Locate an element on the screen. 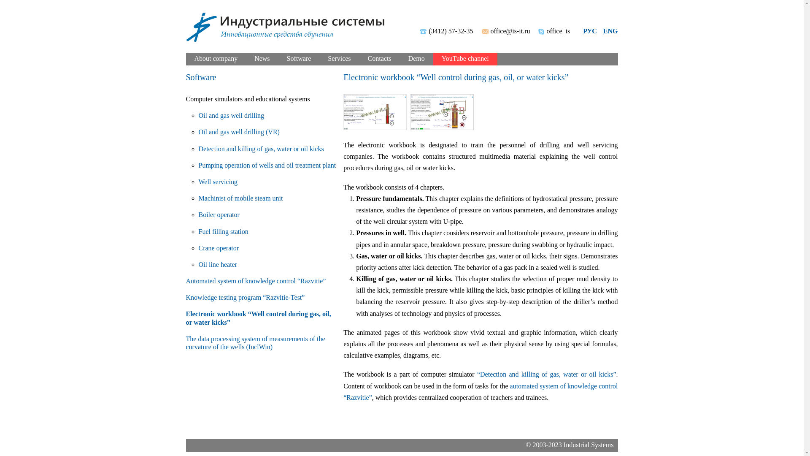  Contacts is located at coordinates (379, 58).